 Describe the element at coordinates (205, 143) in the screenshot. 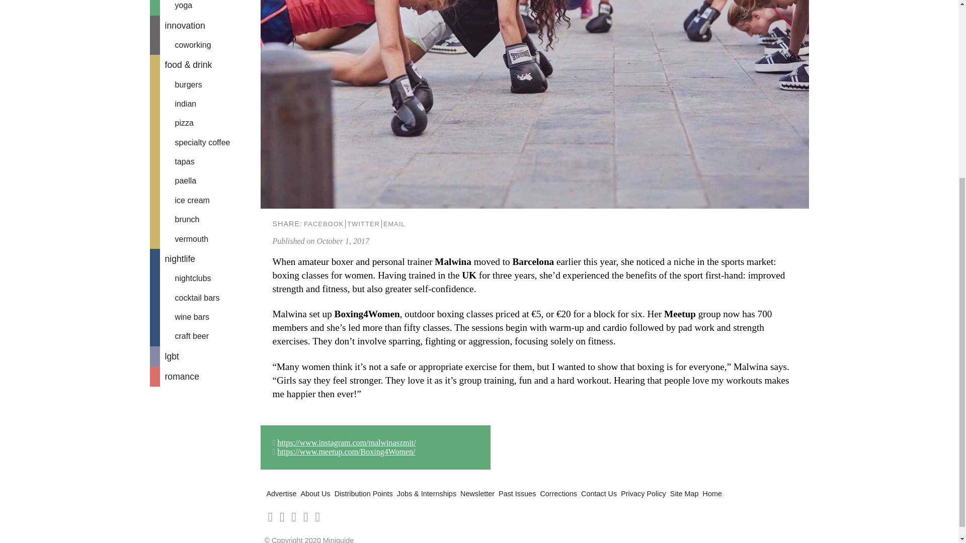

I see `specialty coffee` at that location.